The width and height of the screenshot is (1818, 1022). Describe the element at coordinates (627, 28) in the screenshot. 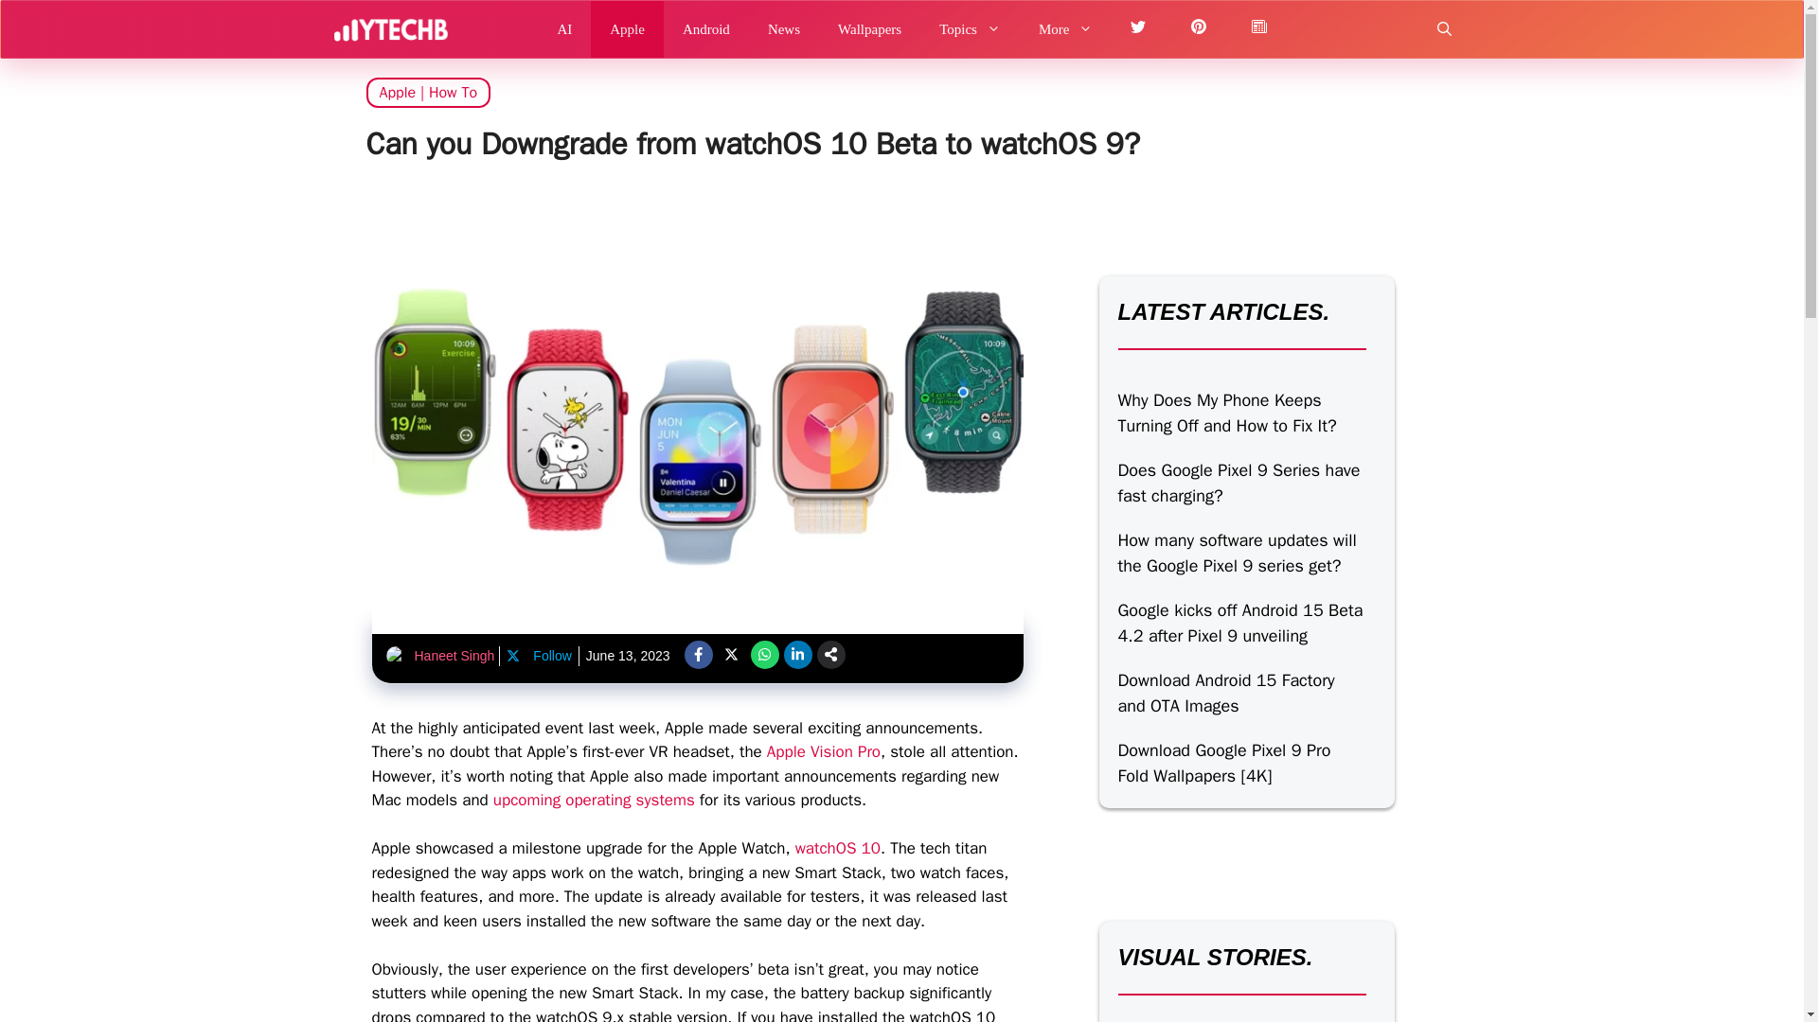

I see `Apple` at that location.